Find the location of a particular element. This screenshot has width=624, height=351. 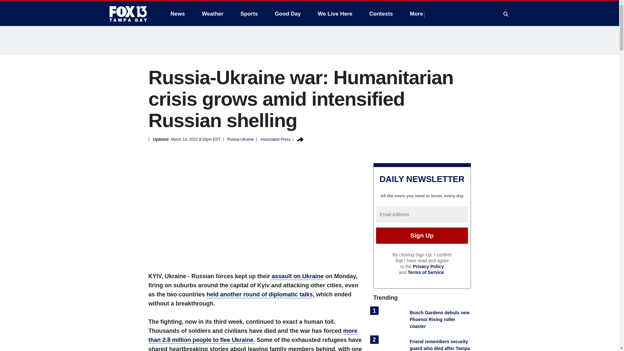

More is located at coordinates (418, 14).